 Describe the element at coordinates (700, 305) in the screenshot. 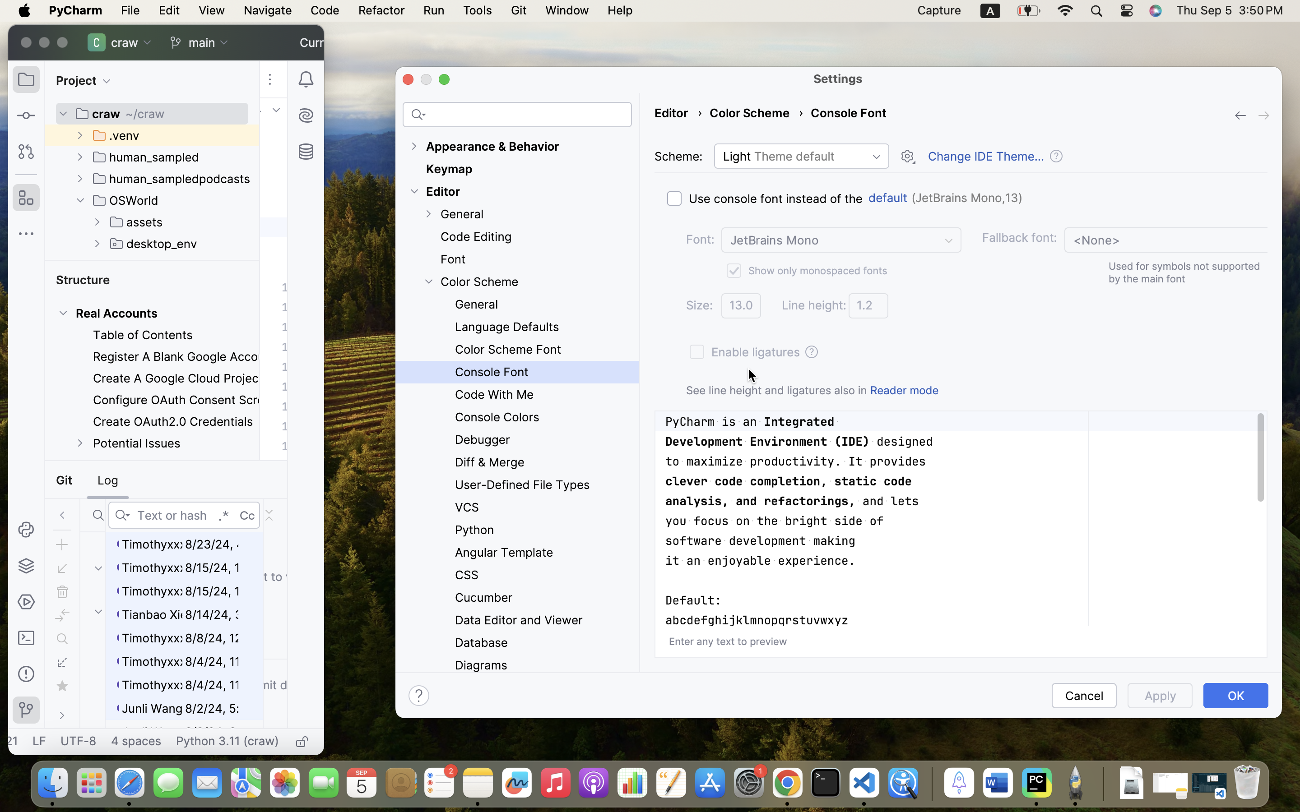

I see `Size:` at that location.